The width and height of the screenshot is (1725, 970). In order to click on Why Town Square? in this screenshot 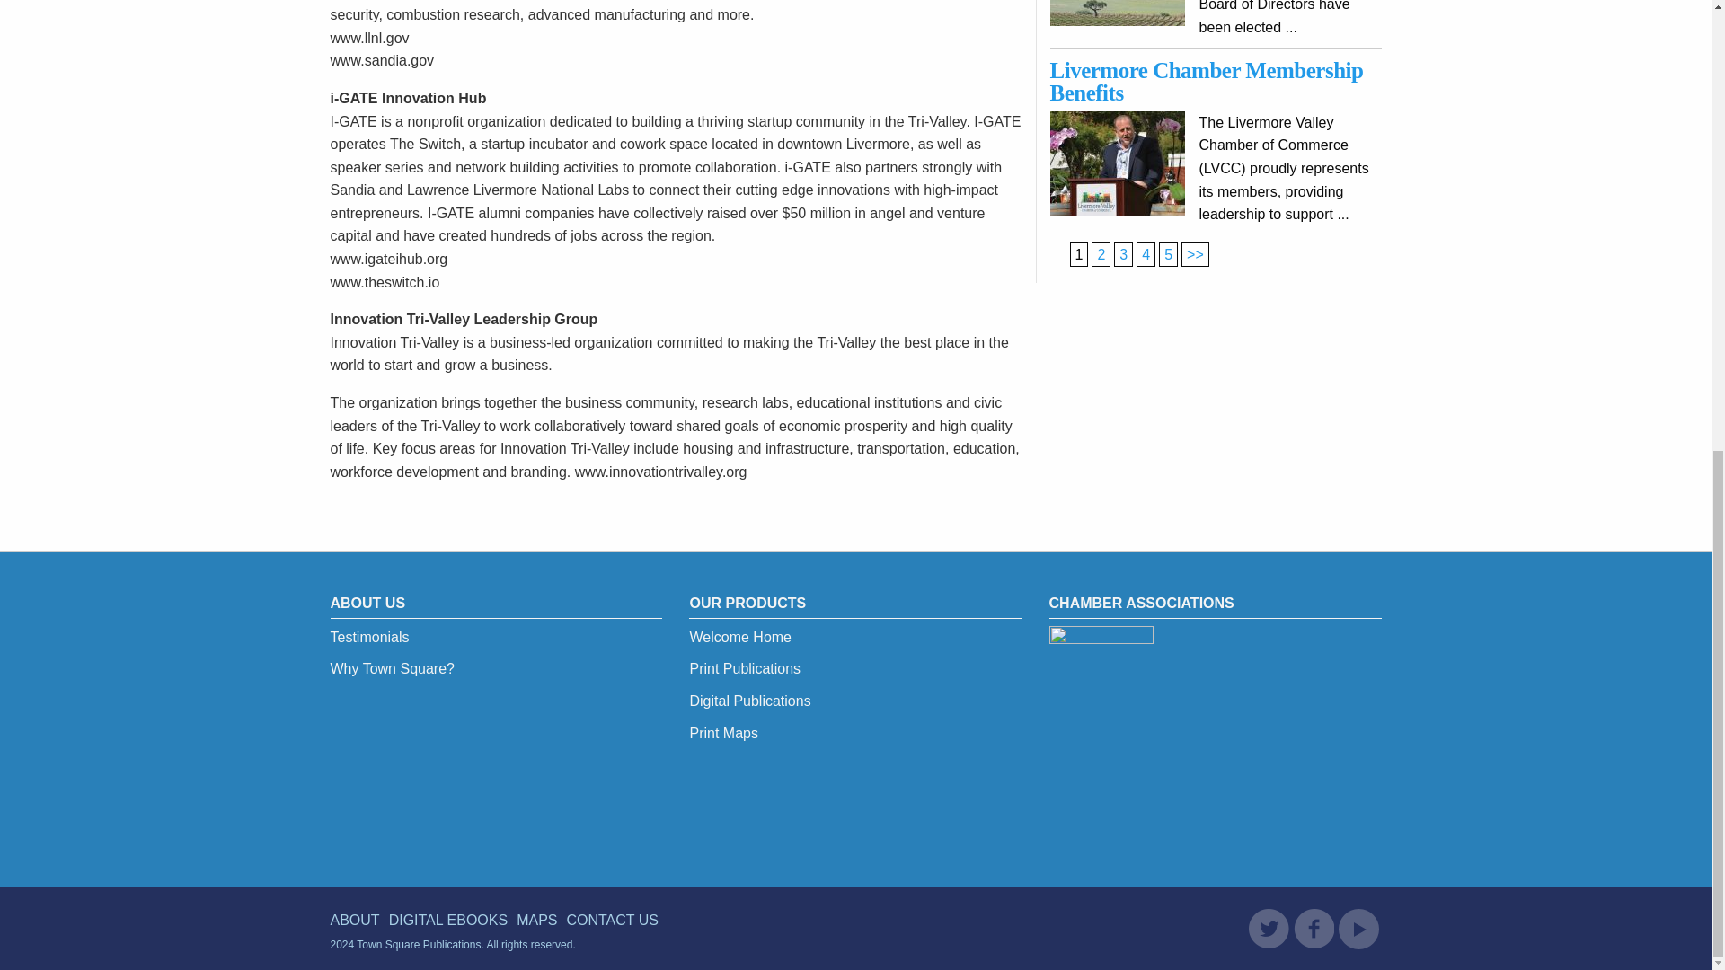, I will do `click(393, 668)`.